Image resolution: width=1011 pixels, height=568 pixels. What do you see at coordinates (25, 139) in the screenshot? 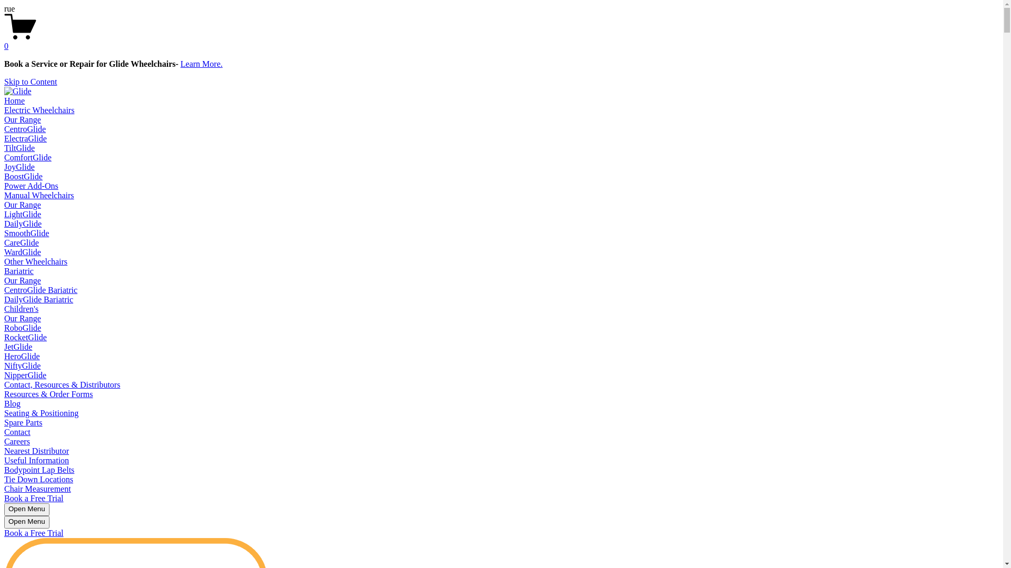
I see `ElectraGlide` at bounding box center [25, 139].